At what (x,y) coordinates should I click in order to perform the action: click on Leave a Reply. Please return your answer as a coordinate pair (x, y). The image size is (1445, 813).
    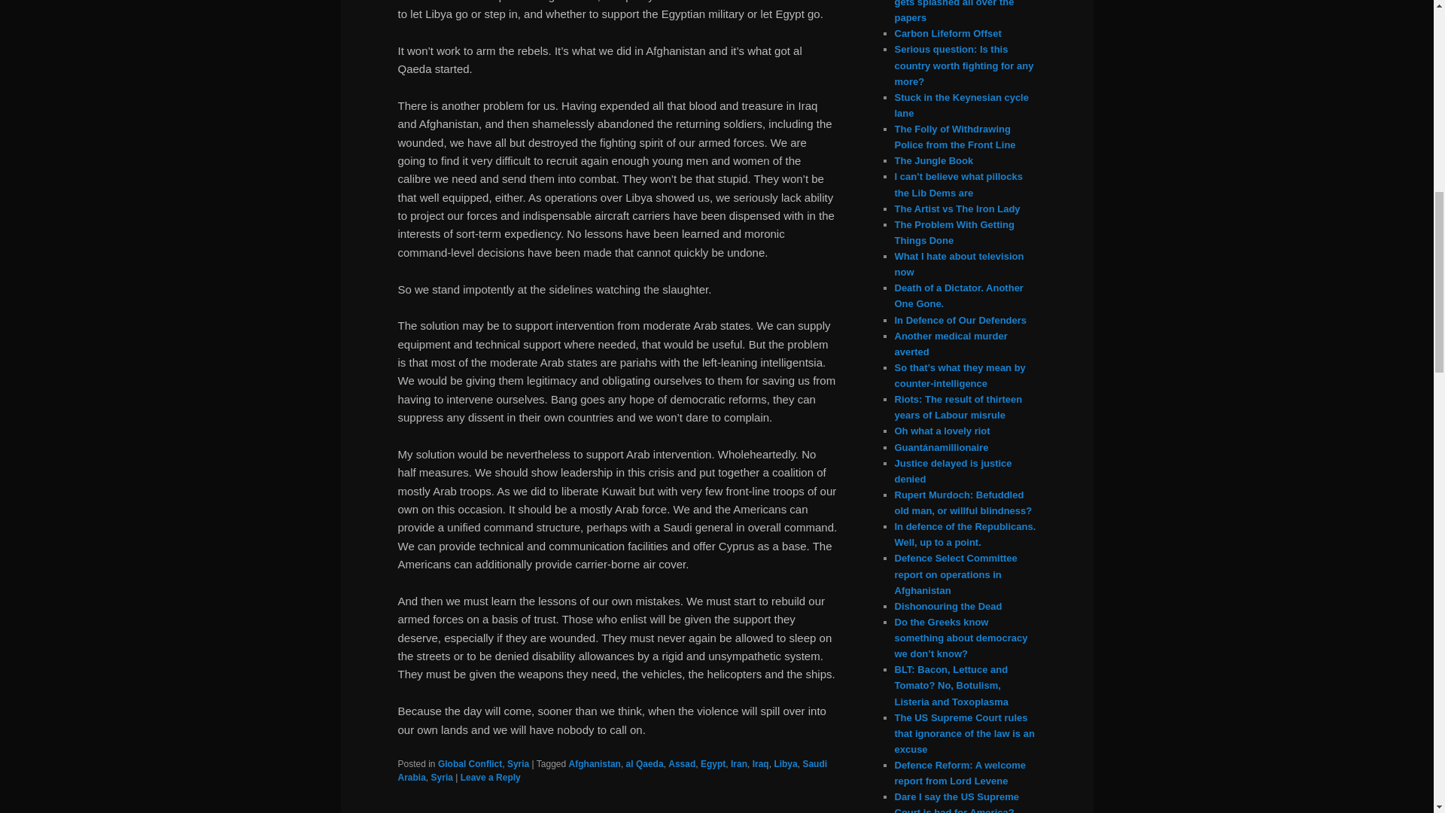
    Looking at the image, I should click on (491, 778).